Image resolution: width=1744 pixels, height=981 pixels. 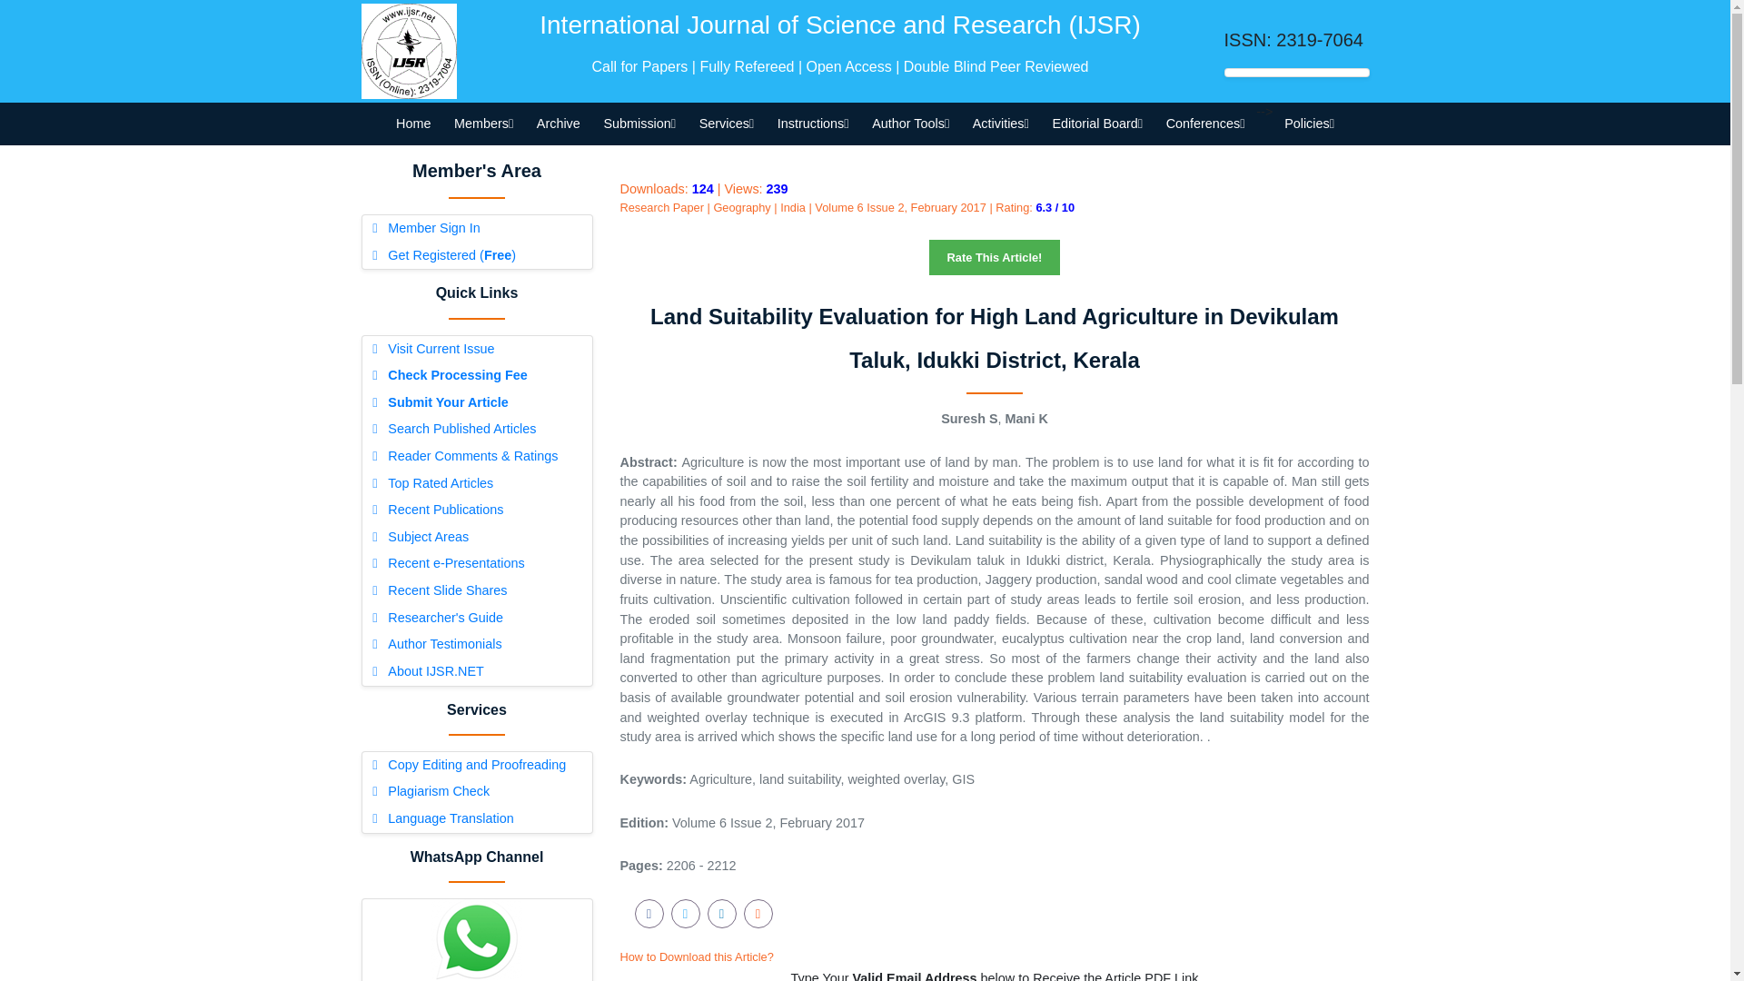 What do you see at coordinates (483, 124) in the screenshot?
I see `Members` at bounding box center [483, 124].